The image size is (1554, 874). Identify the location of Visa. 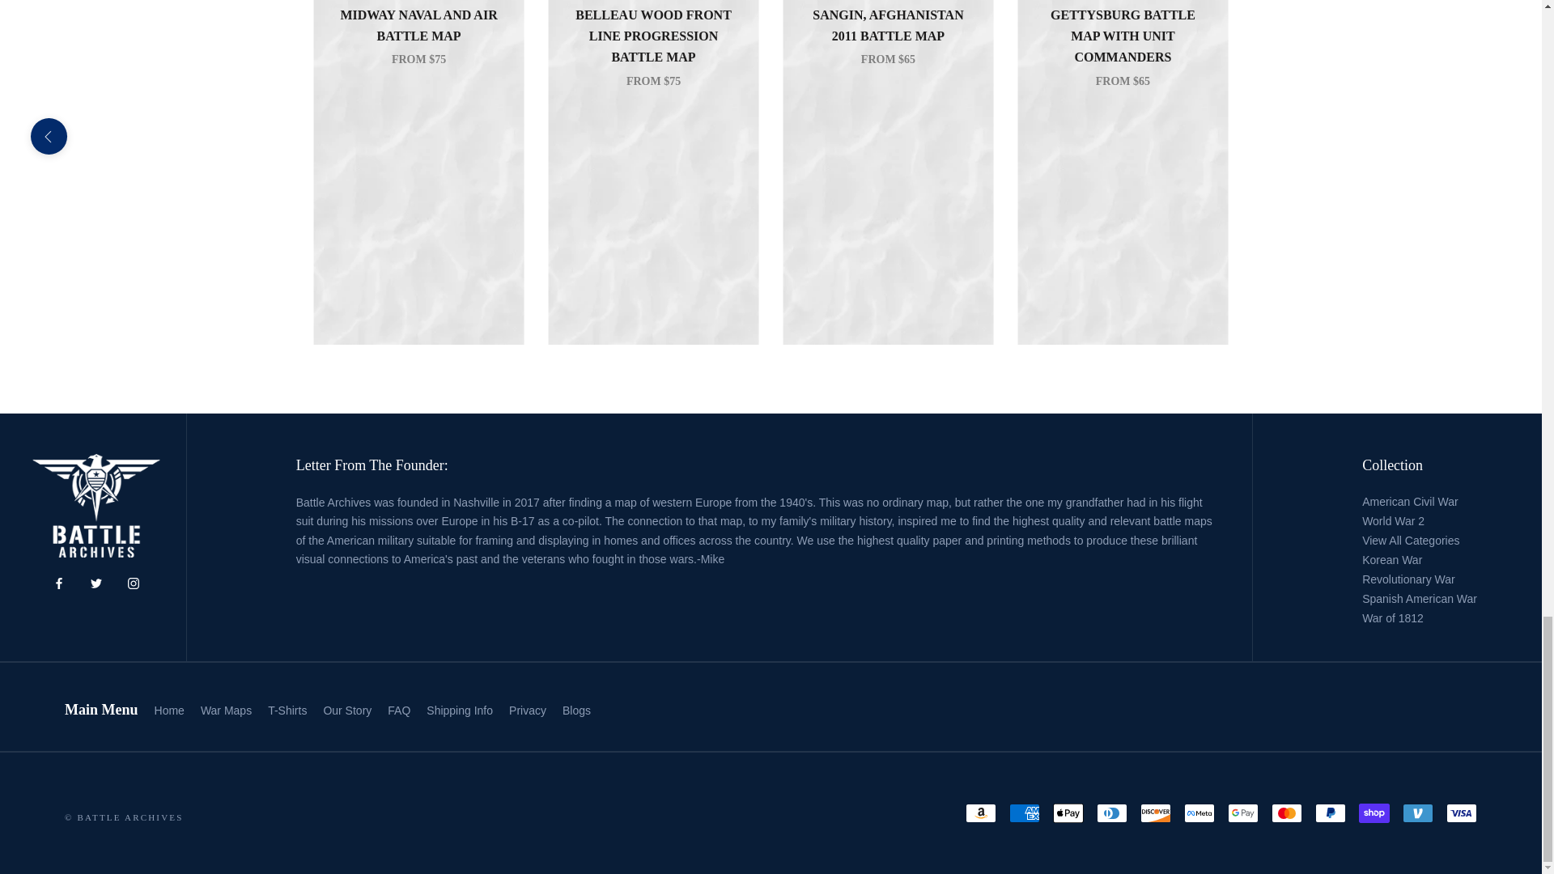
(1462, 812).